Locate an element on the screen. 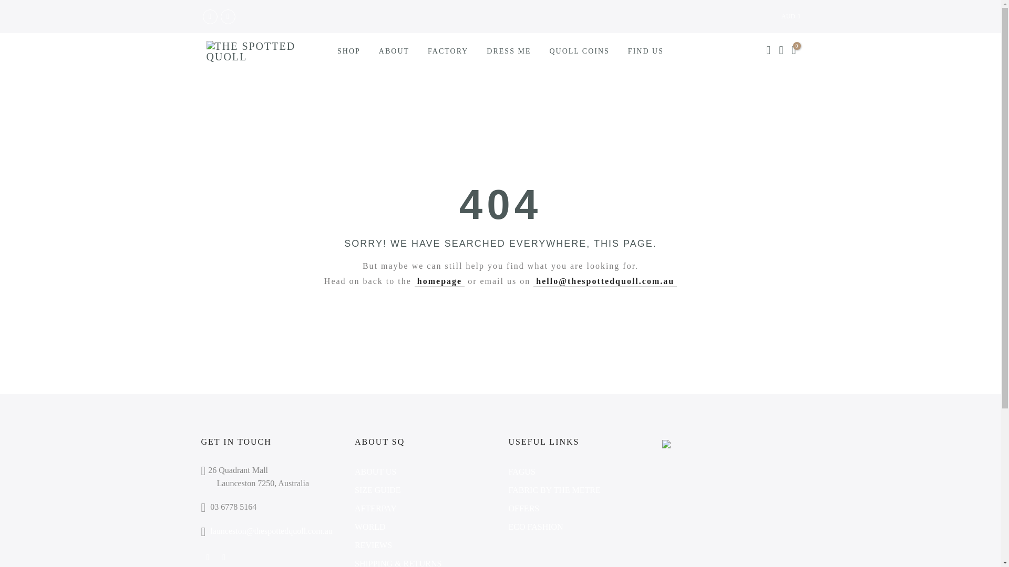 This screenshot has width=1009, height=567. AFTERPAY is located at coordinates (375, 508).